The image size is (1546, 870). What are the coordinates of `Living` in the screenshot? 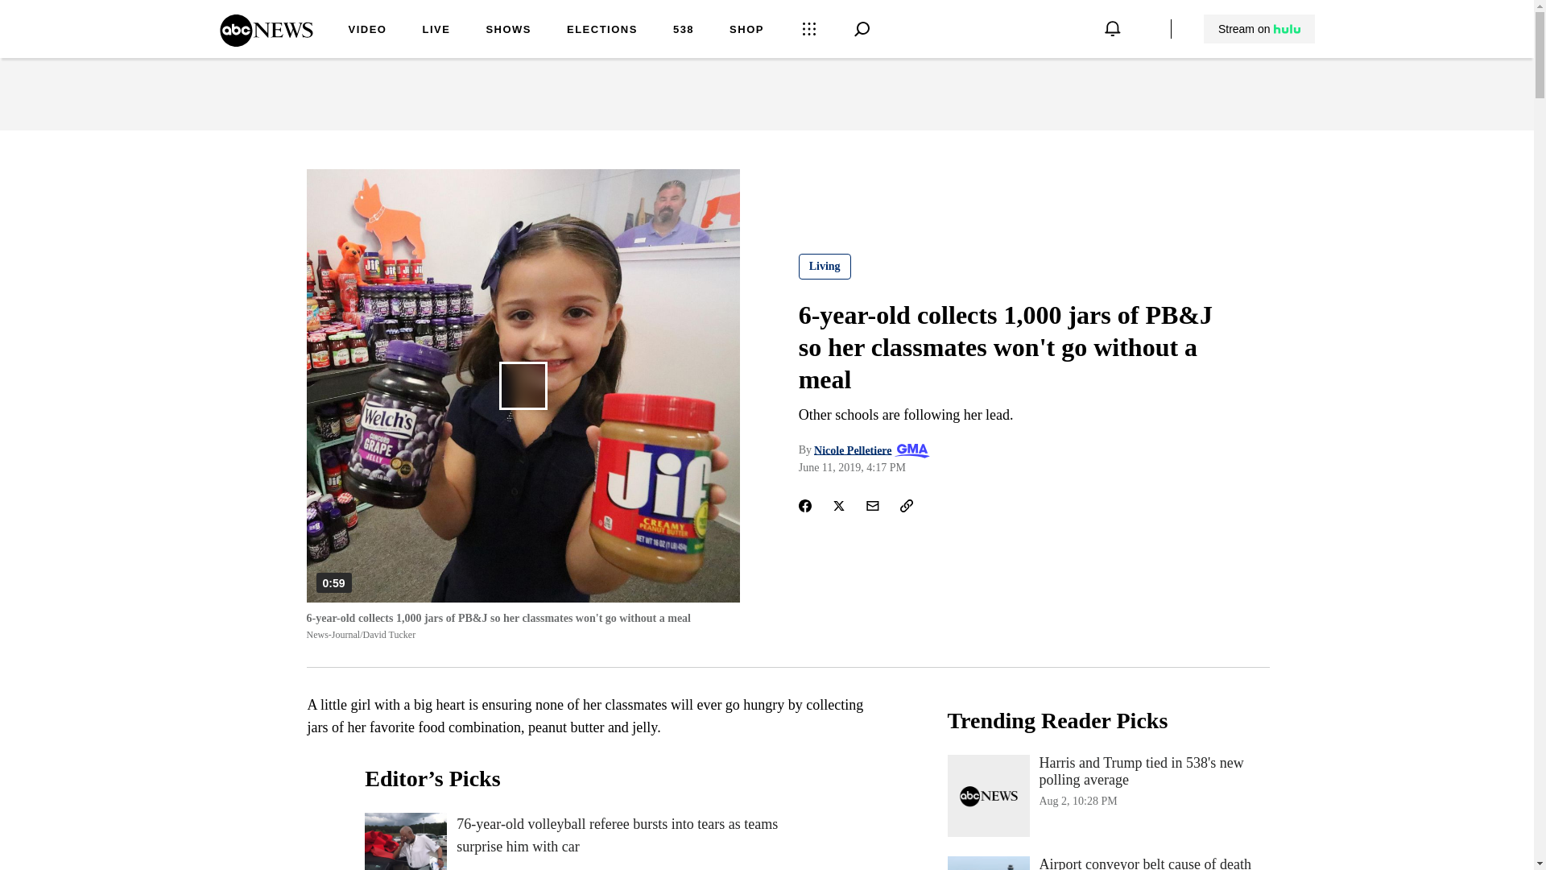 It's located at (825, 266).